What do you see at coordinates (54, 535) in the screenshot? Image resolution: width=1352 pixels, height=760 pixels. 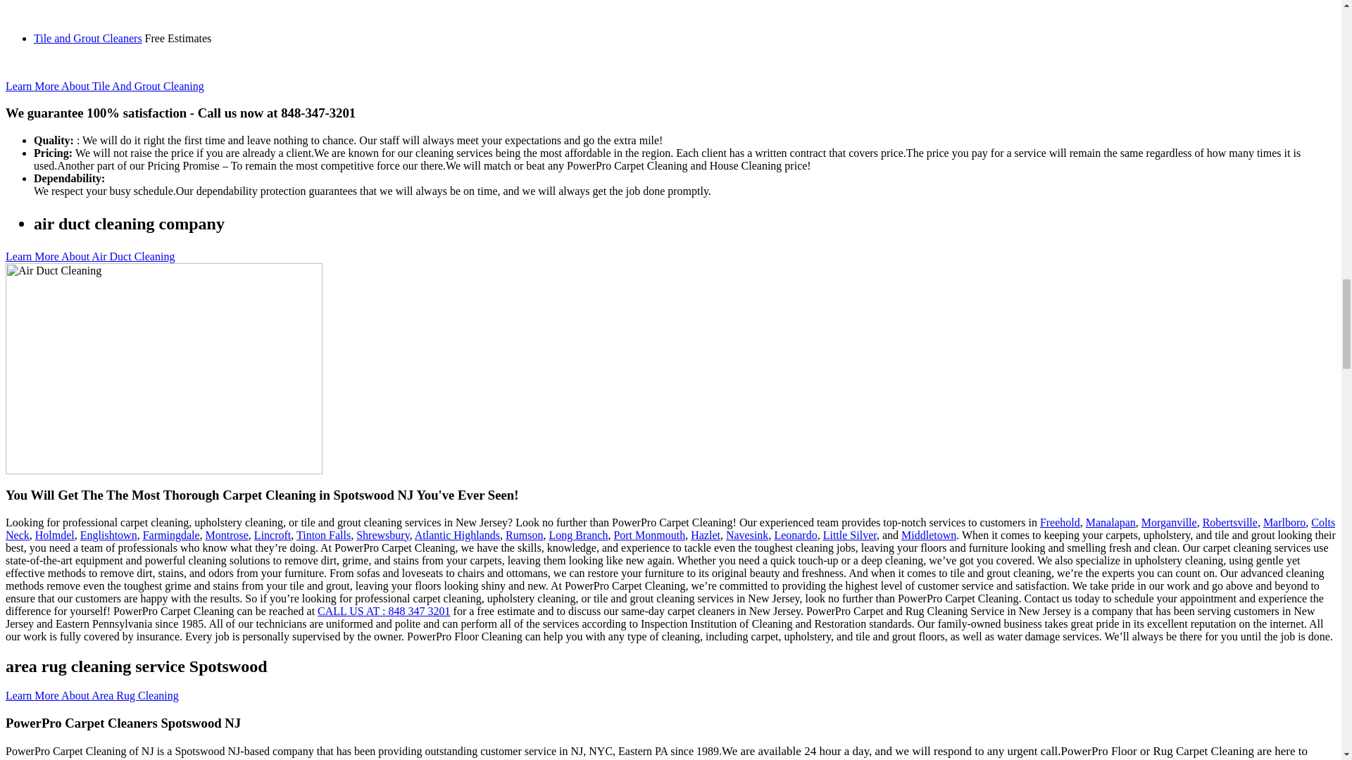 I see `Holmdel` at bounding box center [54, 535].